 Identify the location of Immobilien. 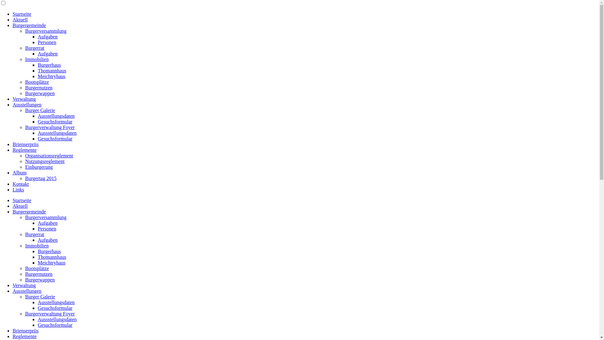
(37, 246).